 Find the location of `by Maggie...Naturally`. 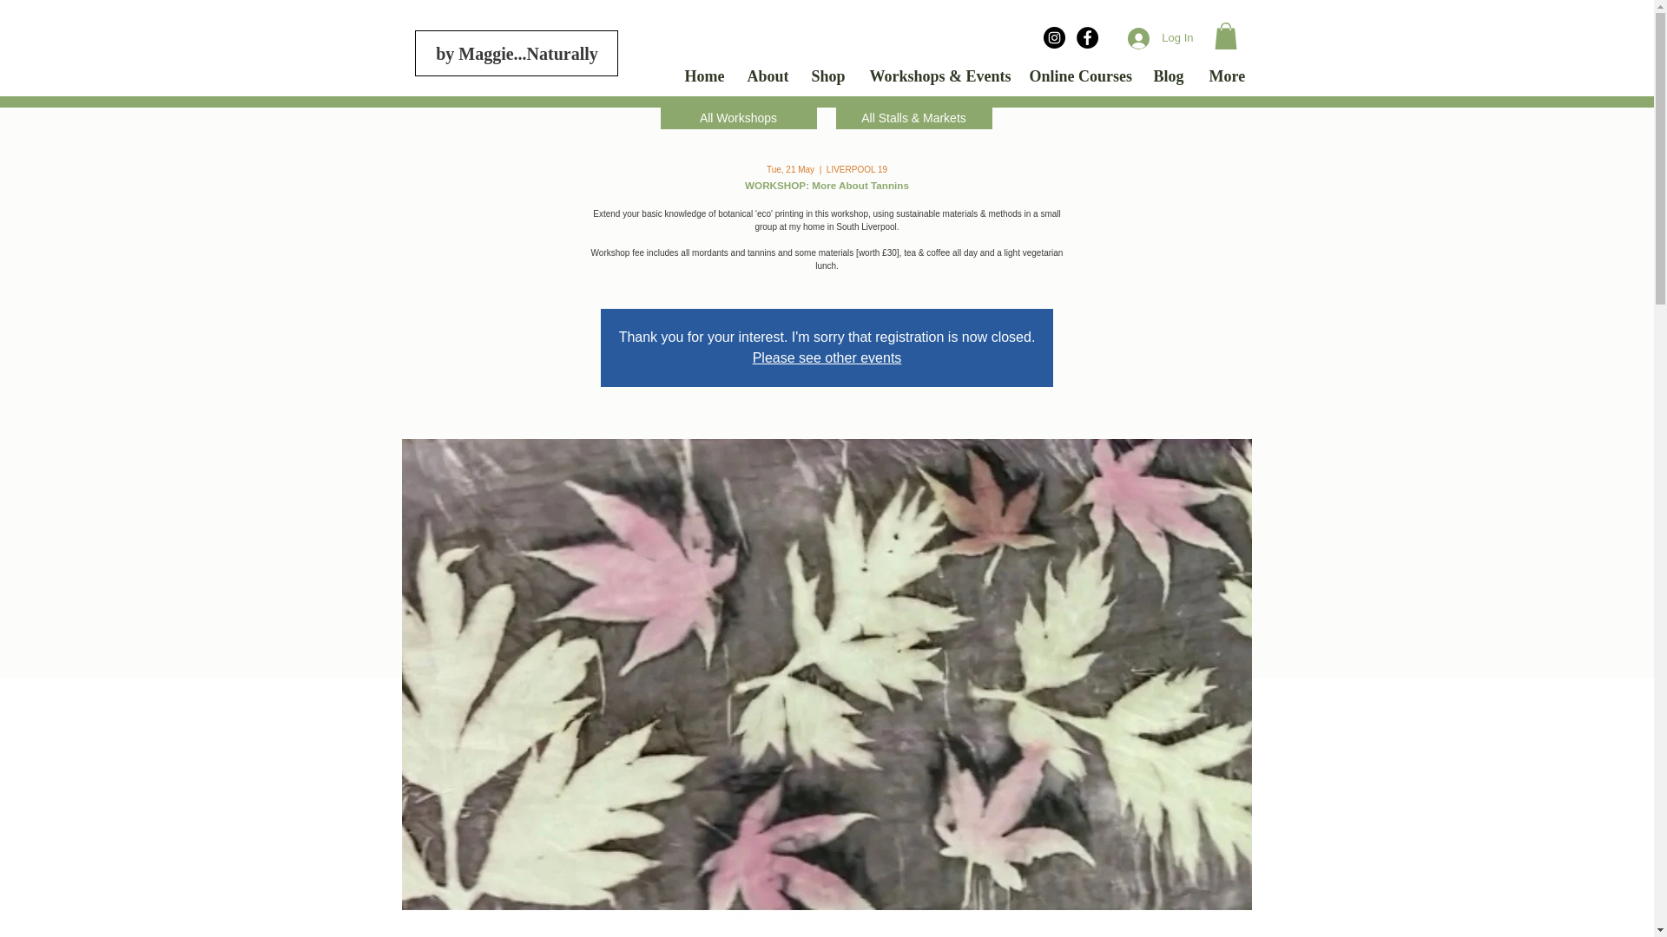

by Maggie...Naturally is located at coordinates (517, 54).